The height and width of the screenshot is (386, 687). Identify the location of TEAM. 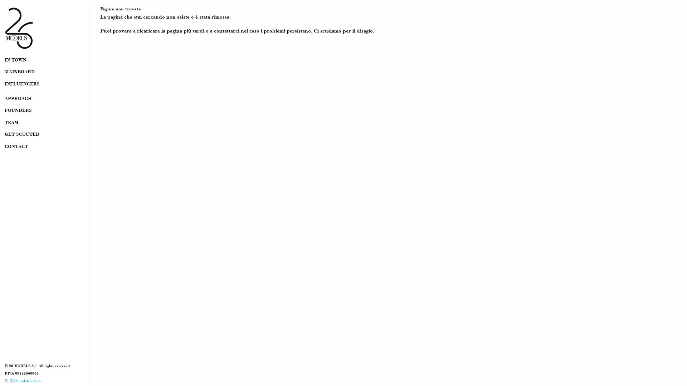
(45, 123).